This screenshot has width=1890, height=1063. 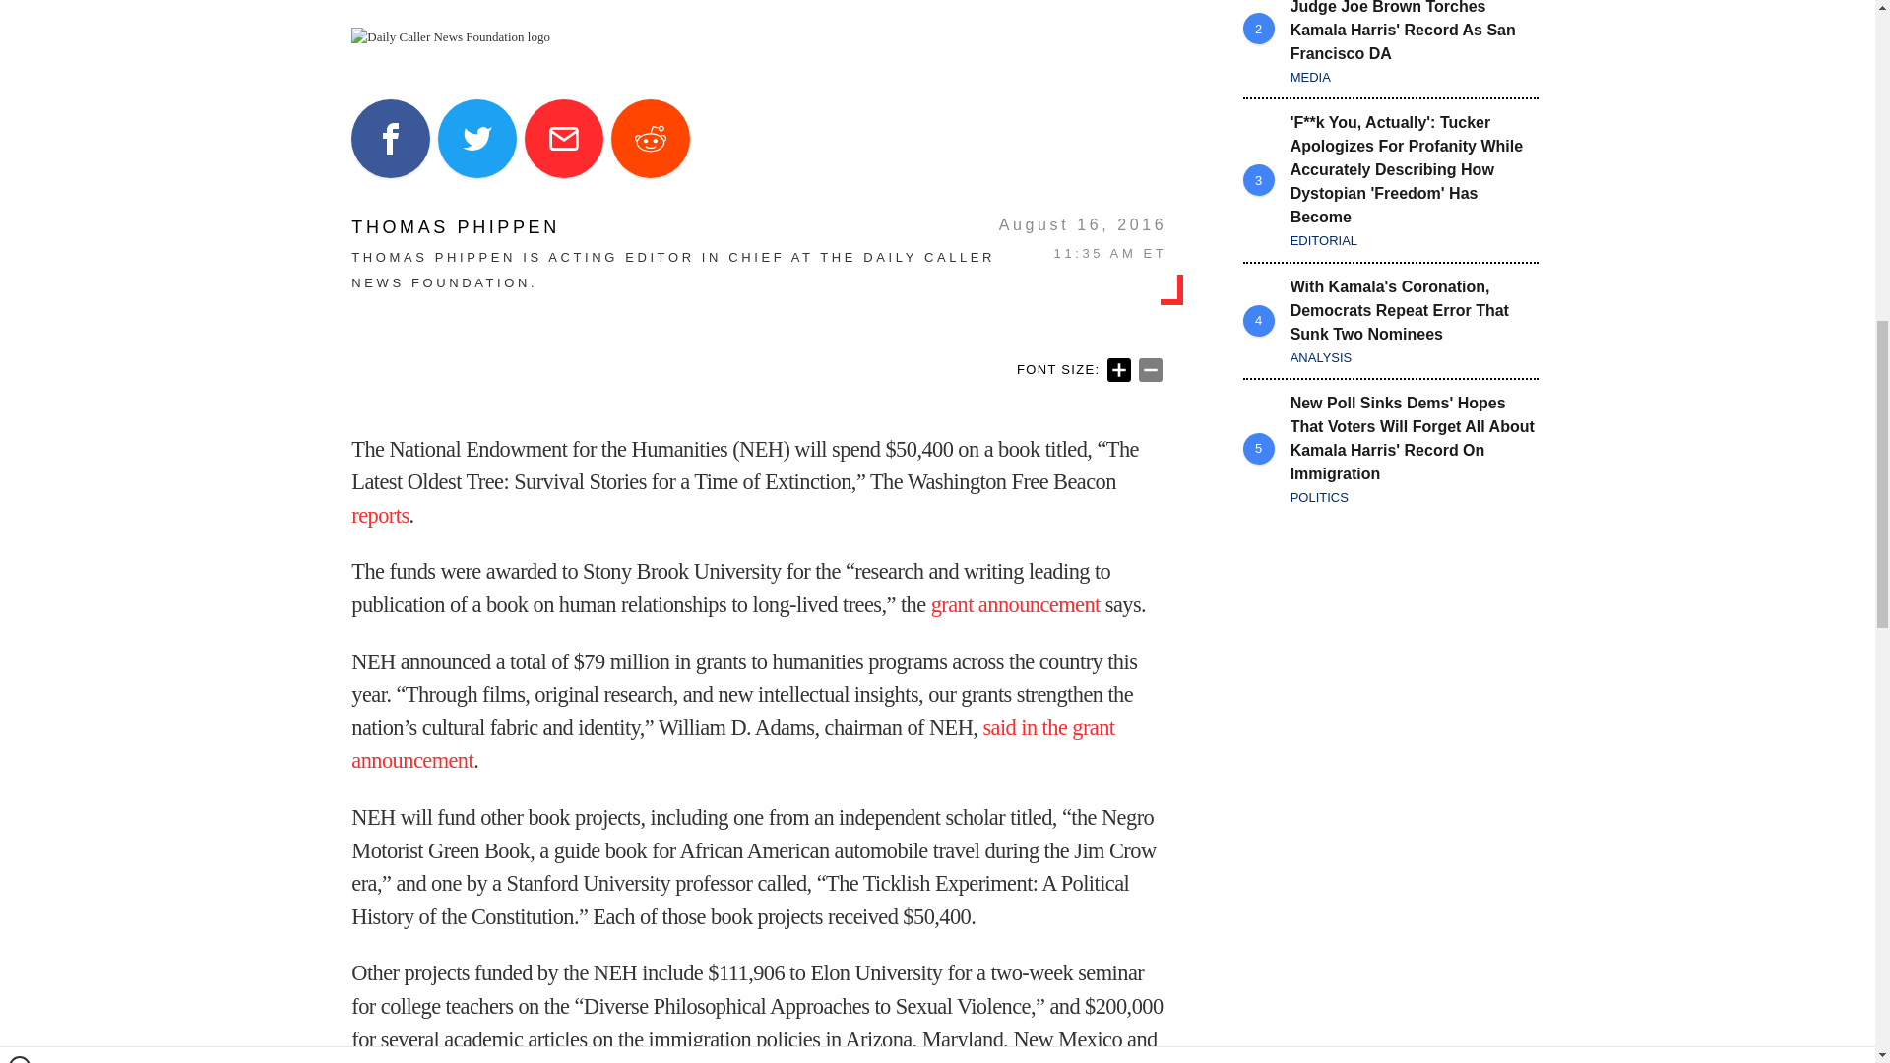 I want to click on Close window, so click(x=20, y=8).